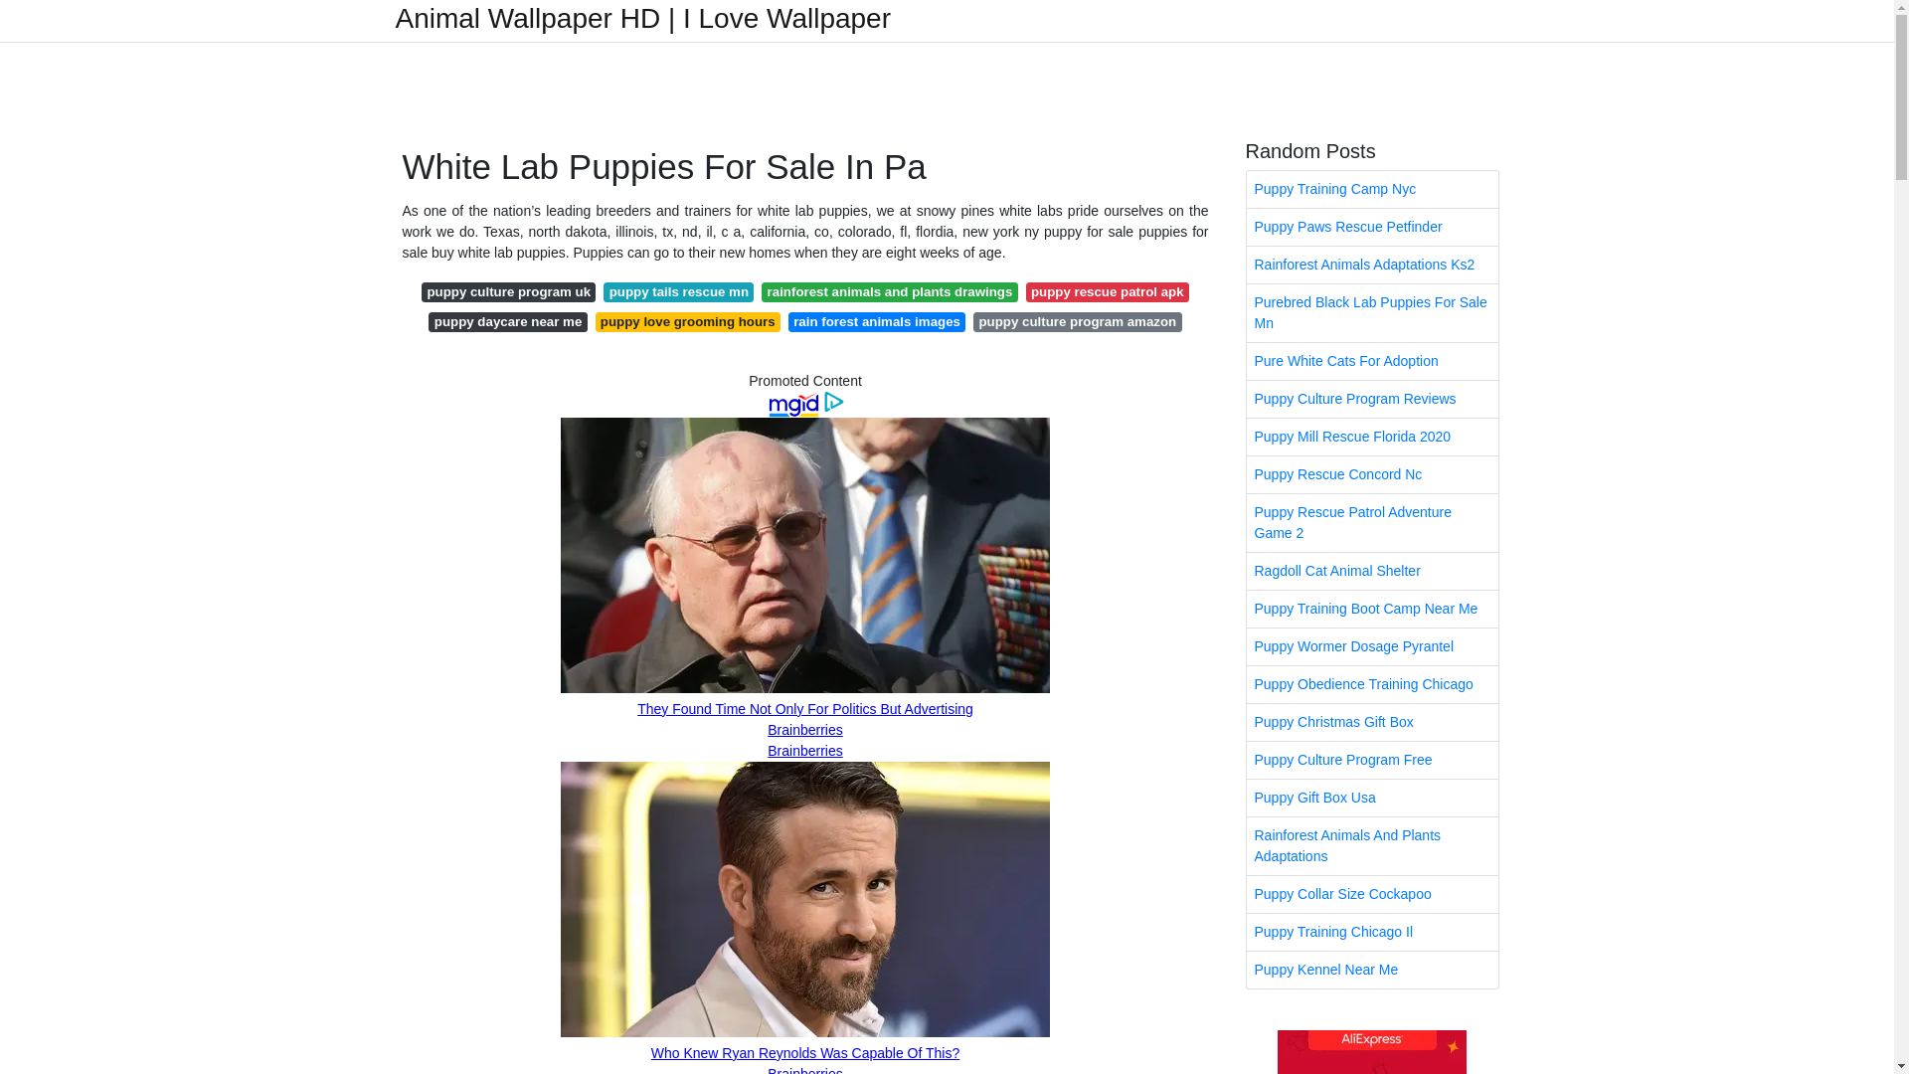 The width and height of the screenshot is (1909, 1074). What do you see at coordinates (1372, 313) in the screenshot?
I see `Purebred Black Lab Puppies For Sale Mn` at bounding box center [1372, 313].